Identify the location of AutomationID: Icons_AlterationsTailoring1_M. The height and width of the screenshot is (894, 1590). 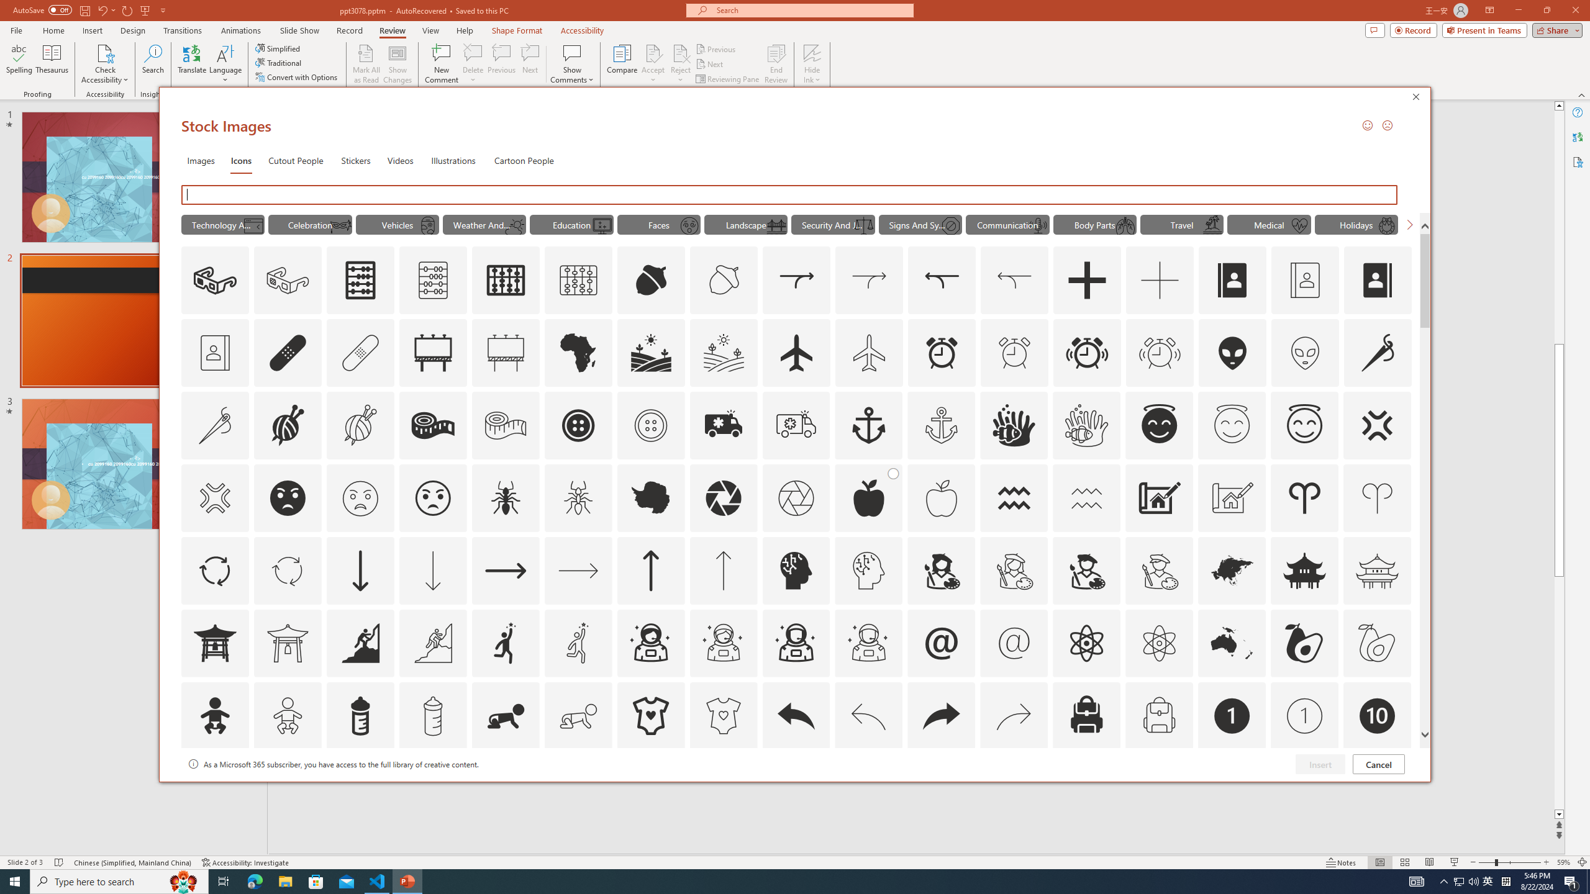
(360, 425).